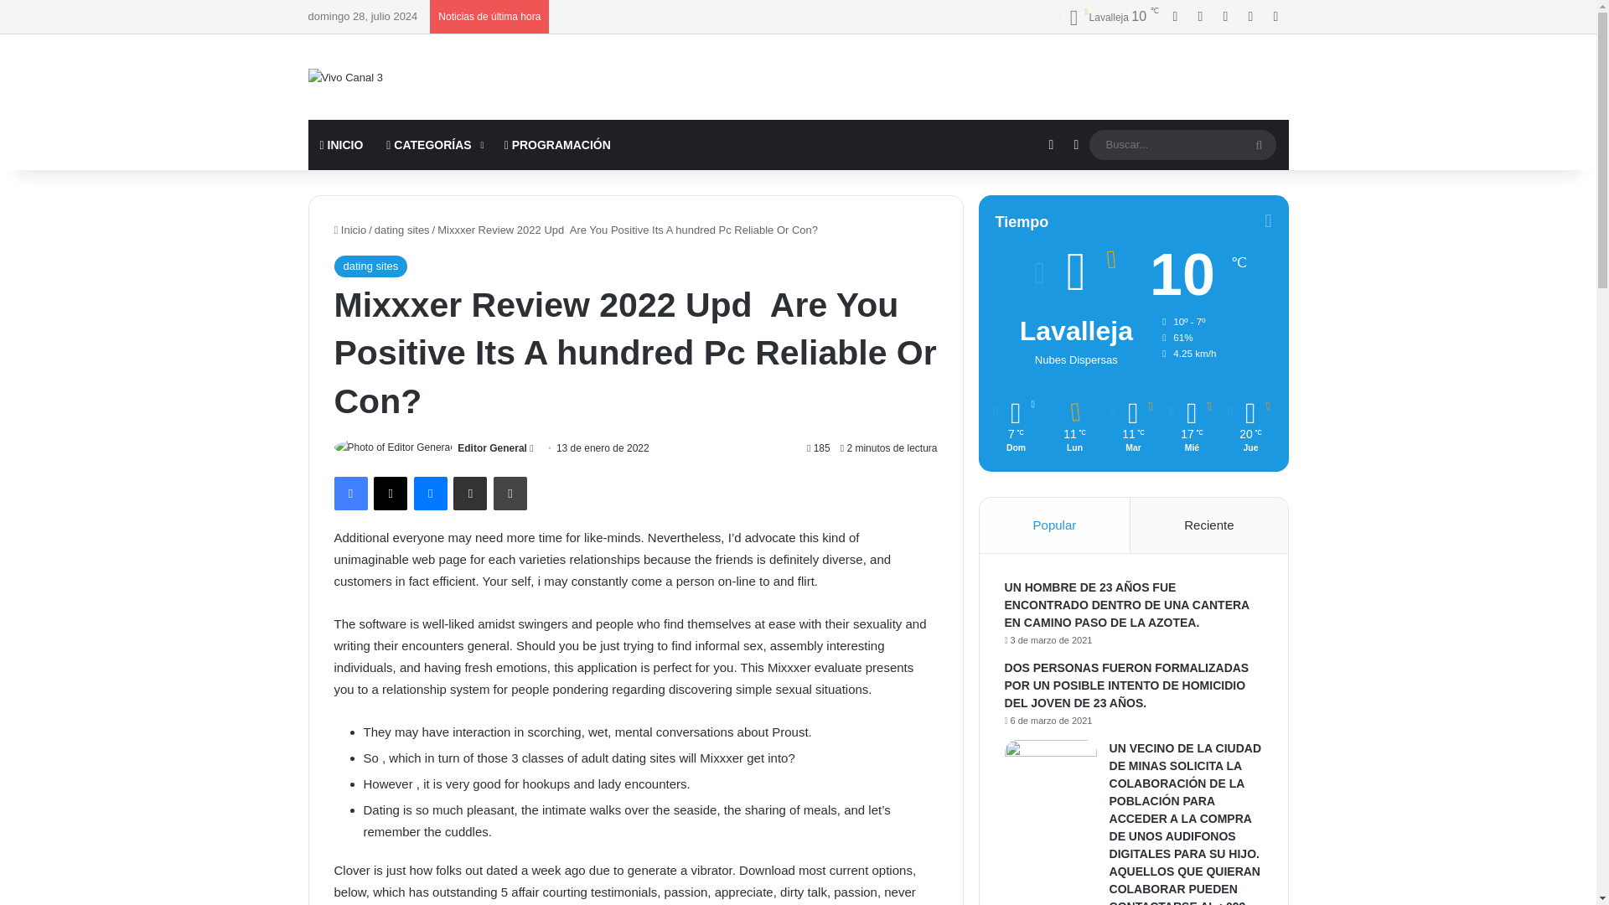  Describe the element at coordinates (349, 494) in the screenshot. I see `Facebook` at that location.